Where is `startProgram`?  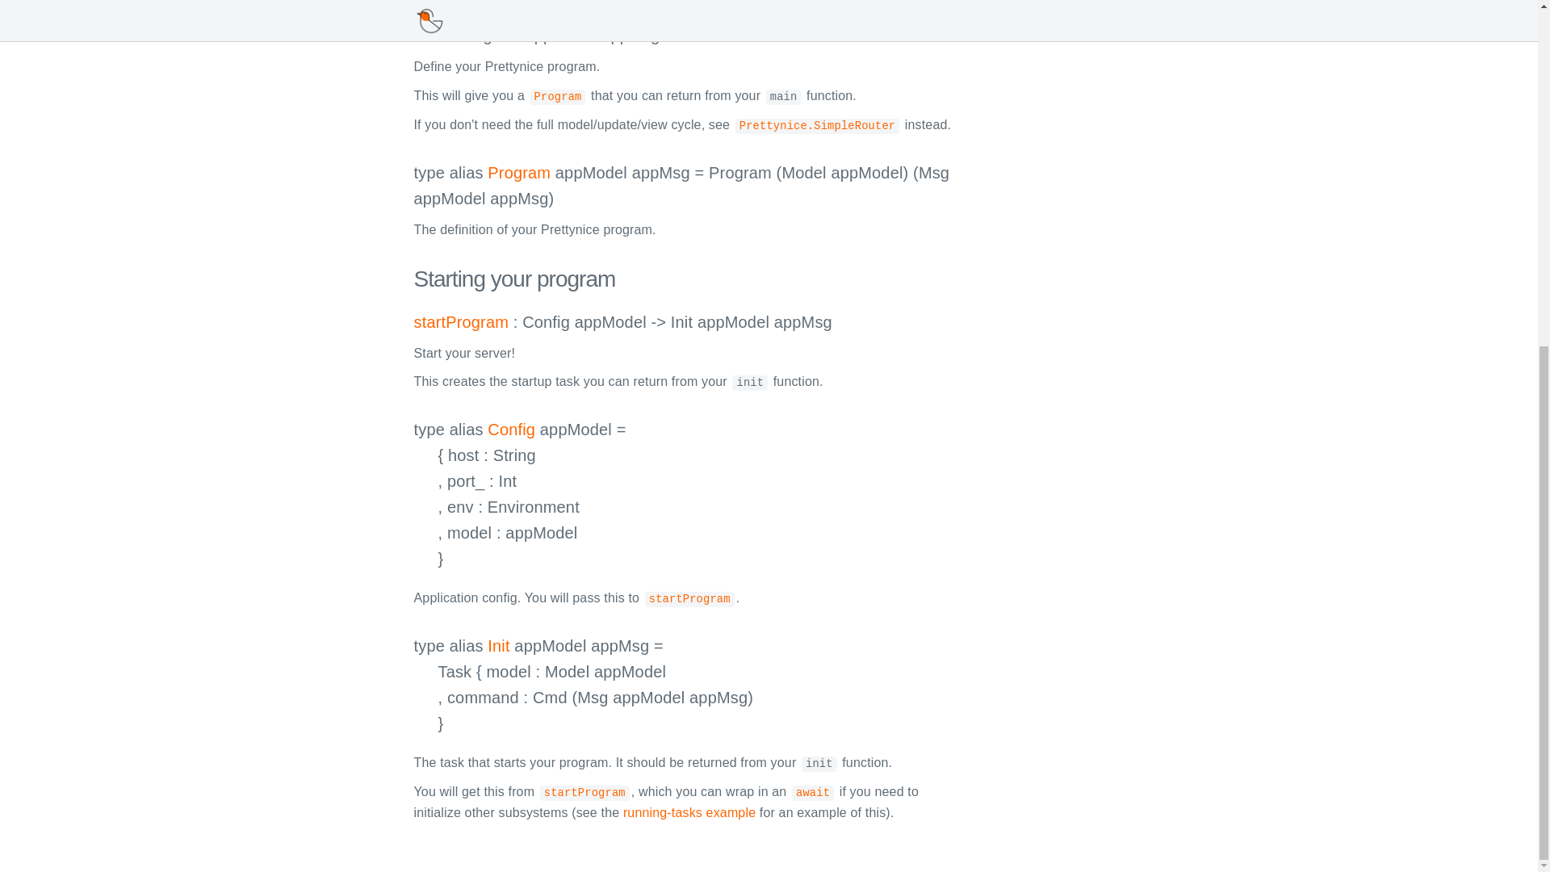
startProgram is located at coordinates (460, 321).